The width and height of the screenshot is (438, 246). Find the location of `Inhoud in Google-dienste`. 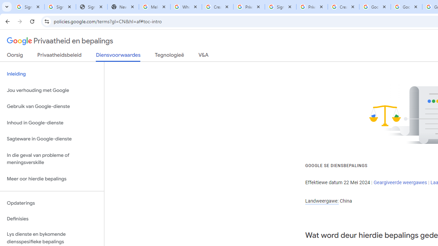

Inhoud in Google-dienste is located at coordinates (52, 122).